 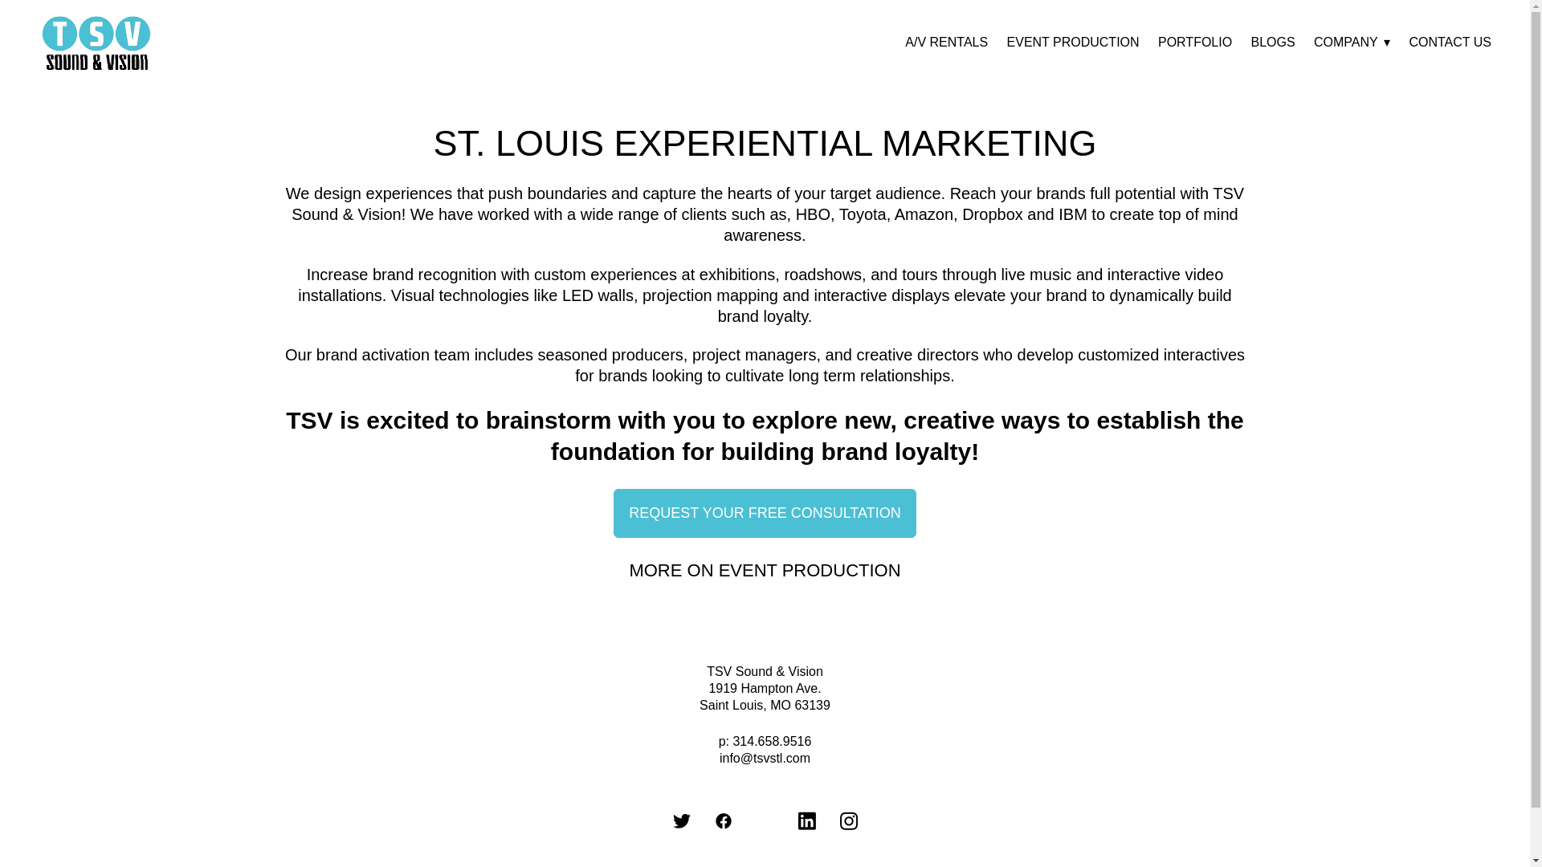 I want to click on EVENT PRODUCTION, so click(x=1073, y=43).